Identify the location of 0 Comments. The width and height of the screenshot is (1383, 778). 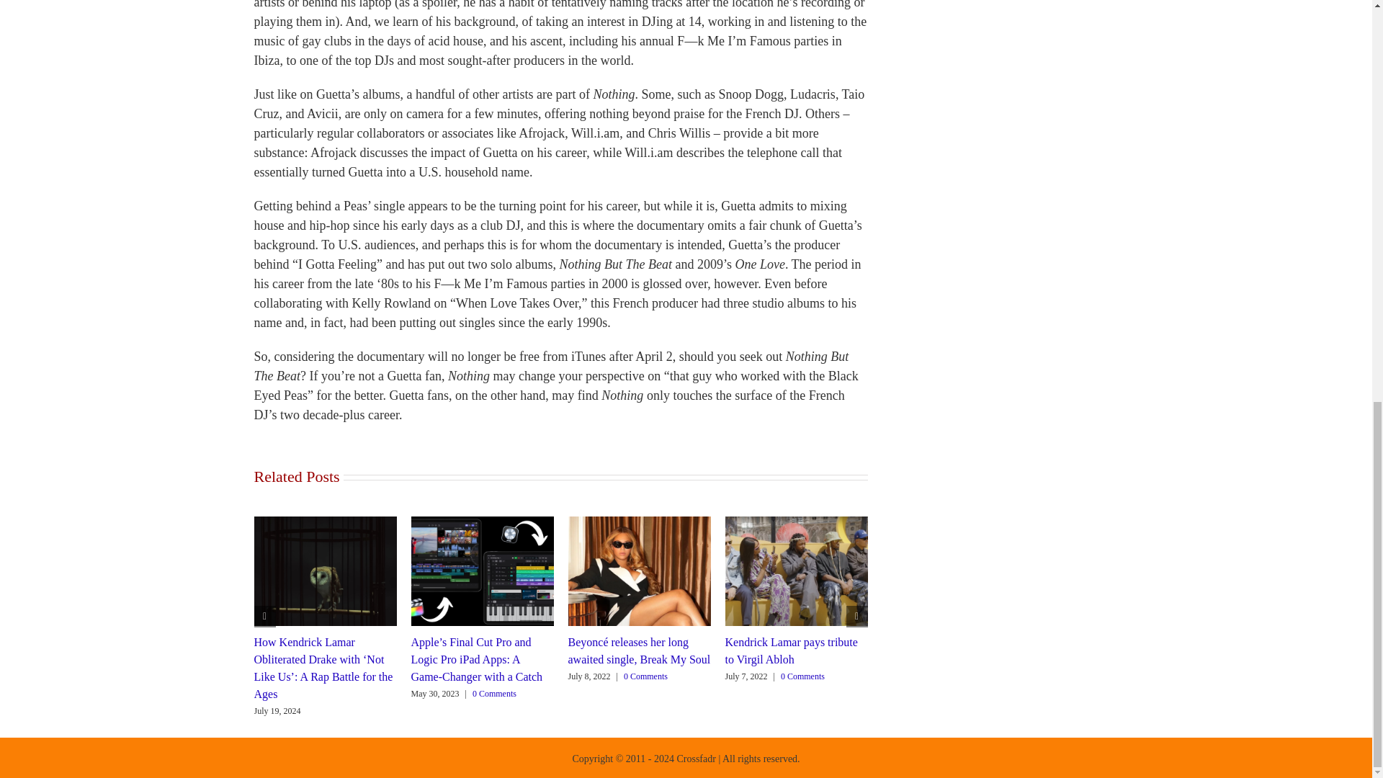
(494, 693).